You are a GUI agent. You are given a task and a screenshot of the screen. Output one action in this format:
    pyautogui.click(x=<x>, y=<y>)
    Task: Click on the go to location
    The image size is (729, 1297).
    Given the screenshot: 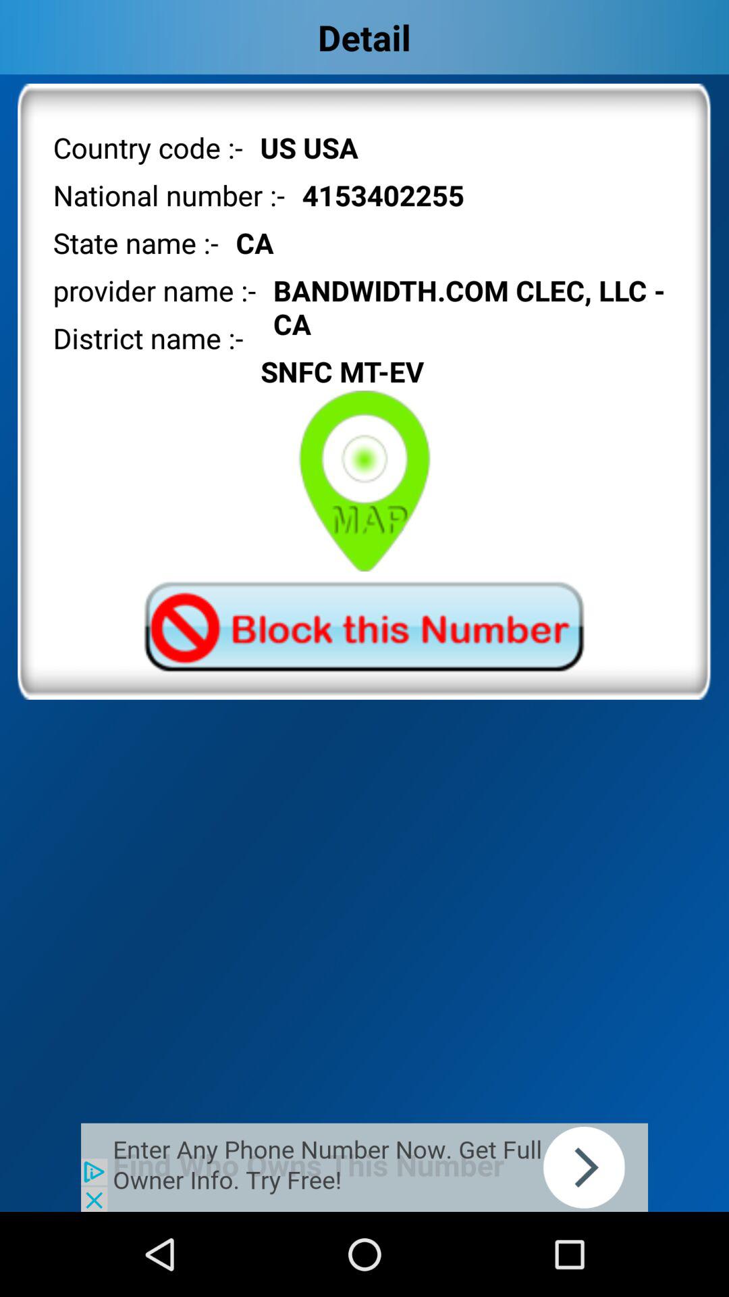 What is the action you would take?
    pyautogui.click(x=364, y=481)
    